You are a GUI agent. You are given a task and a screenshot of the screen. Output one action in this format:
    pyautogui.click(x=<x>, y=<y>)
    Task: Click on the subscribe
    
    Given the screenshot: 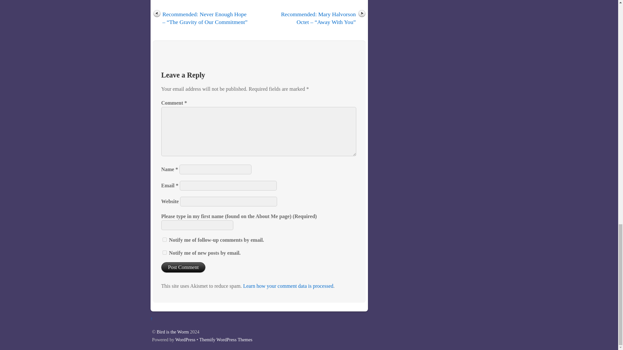 What is the action you would take?
    pyautogui.click(x=165, y=240)
    